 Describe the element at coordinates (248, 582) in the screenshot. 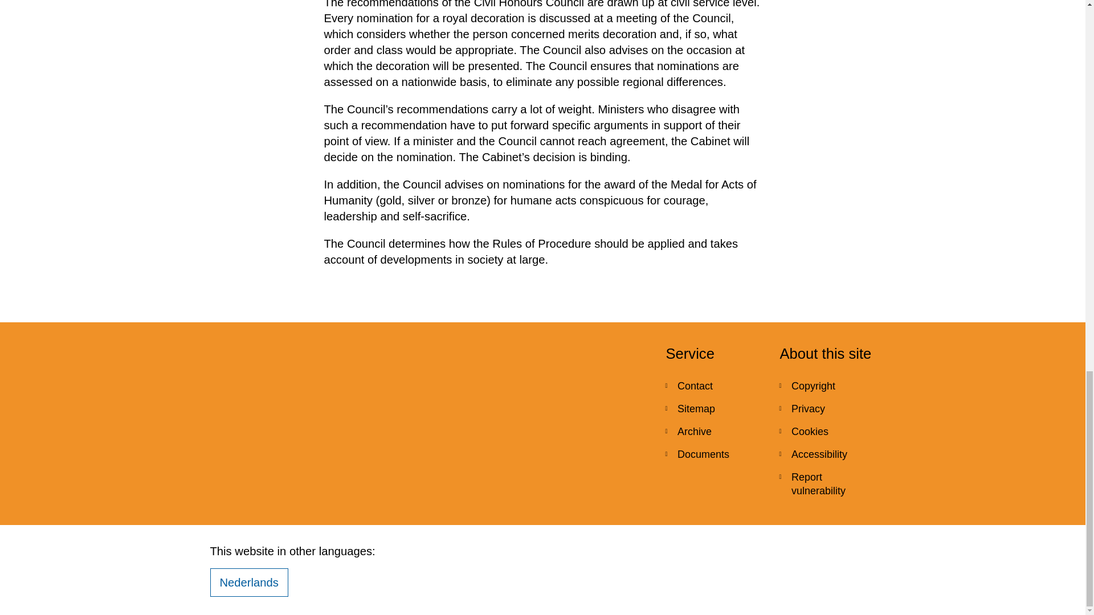

I see `Nederlands` at that location.